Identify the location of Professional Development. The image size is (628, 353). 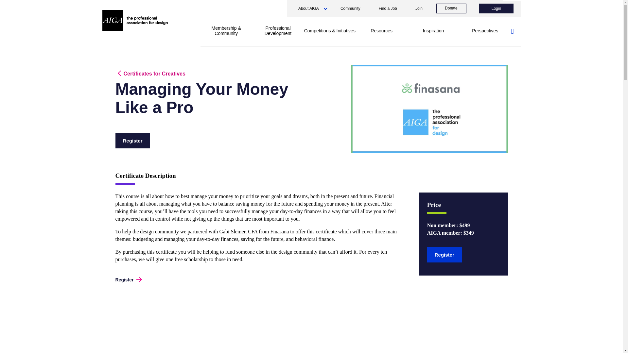
(278, 31).